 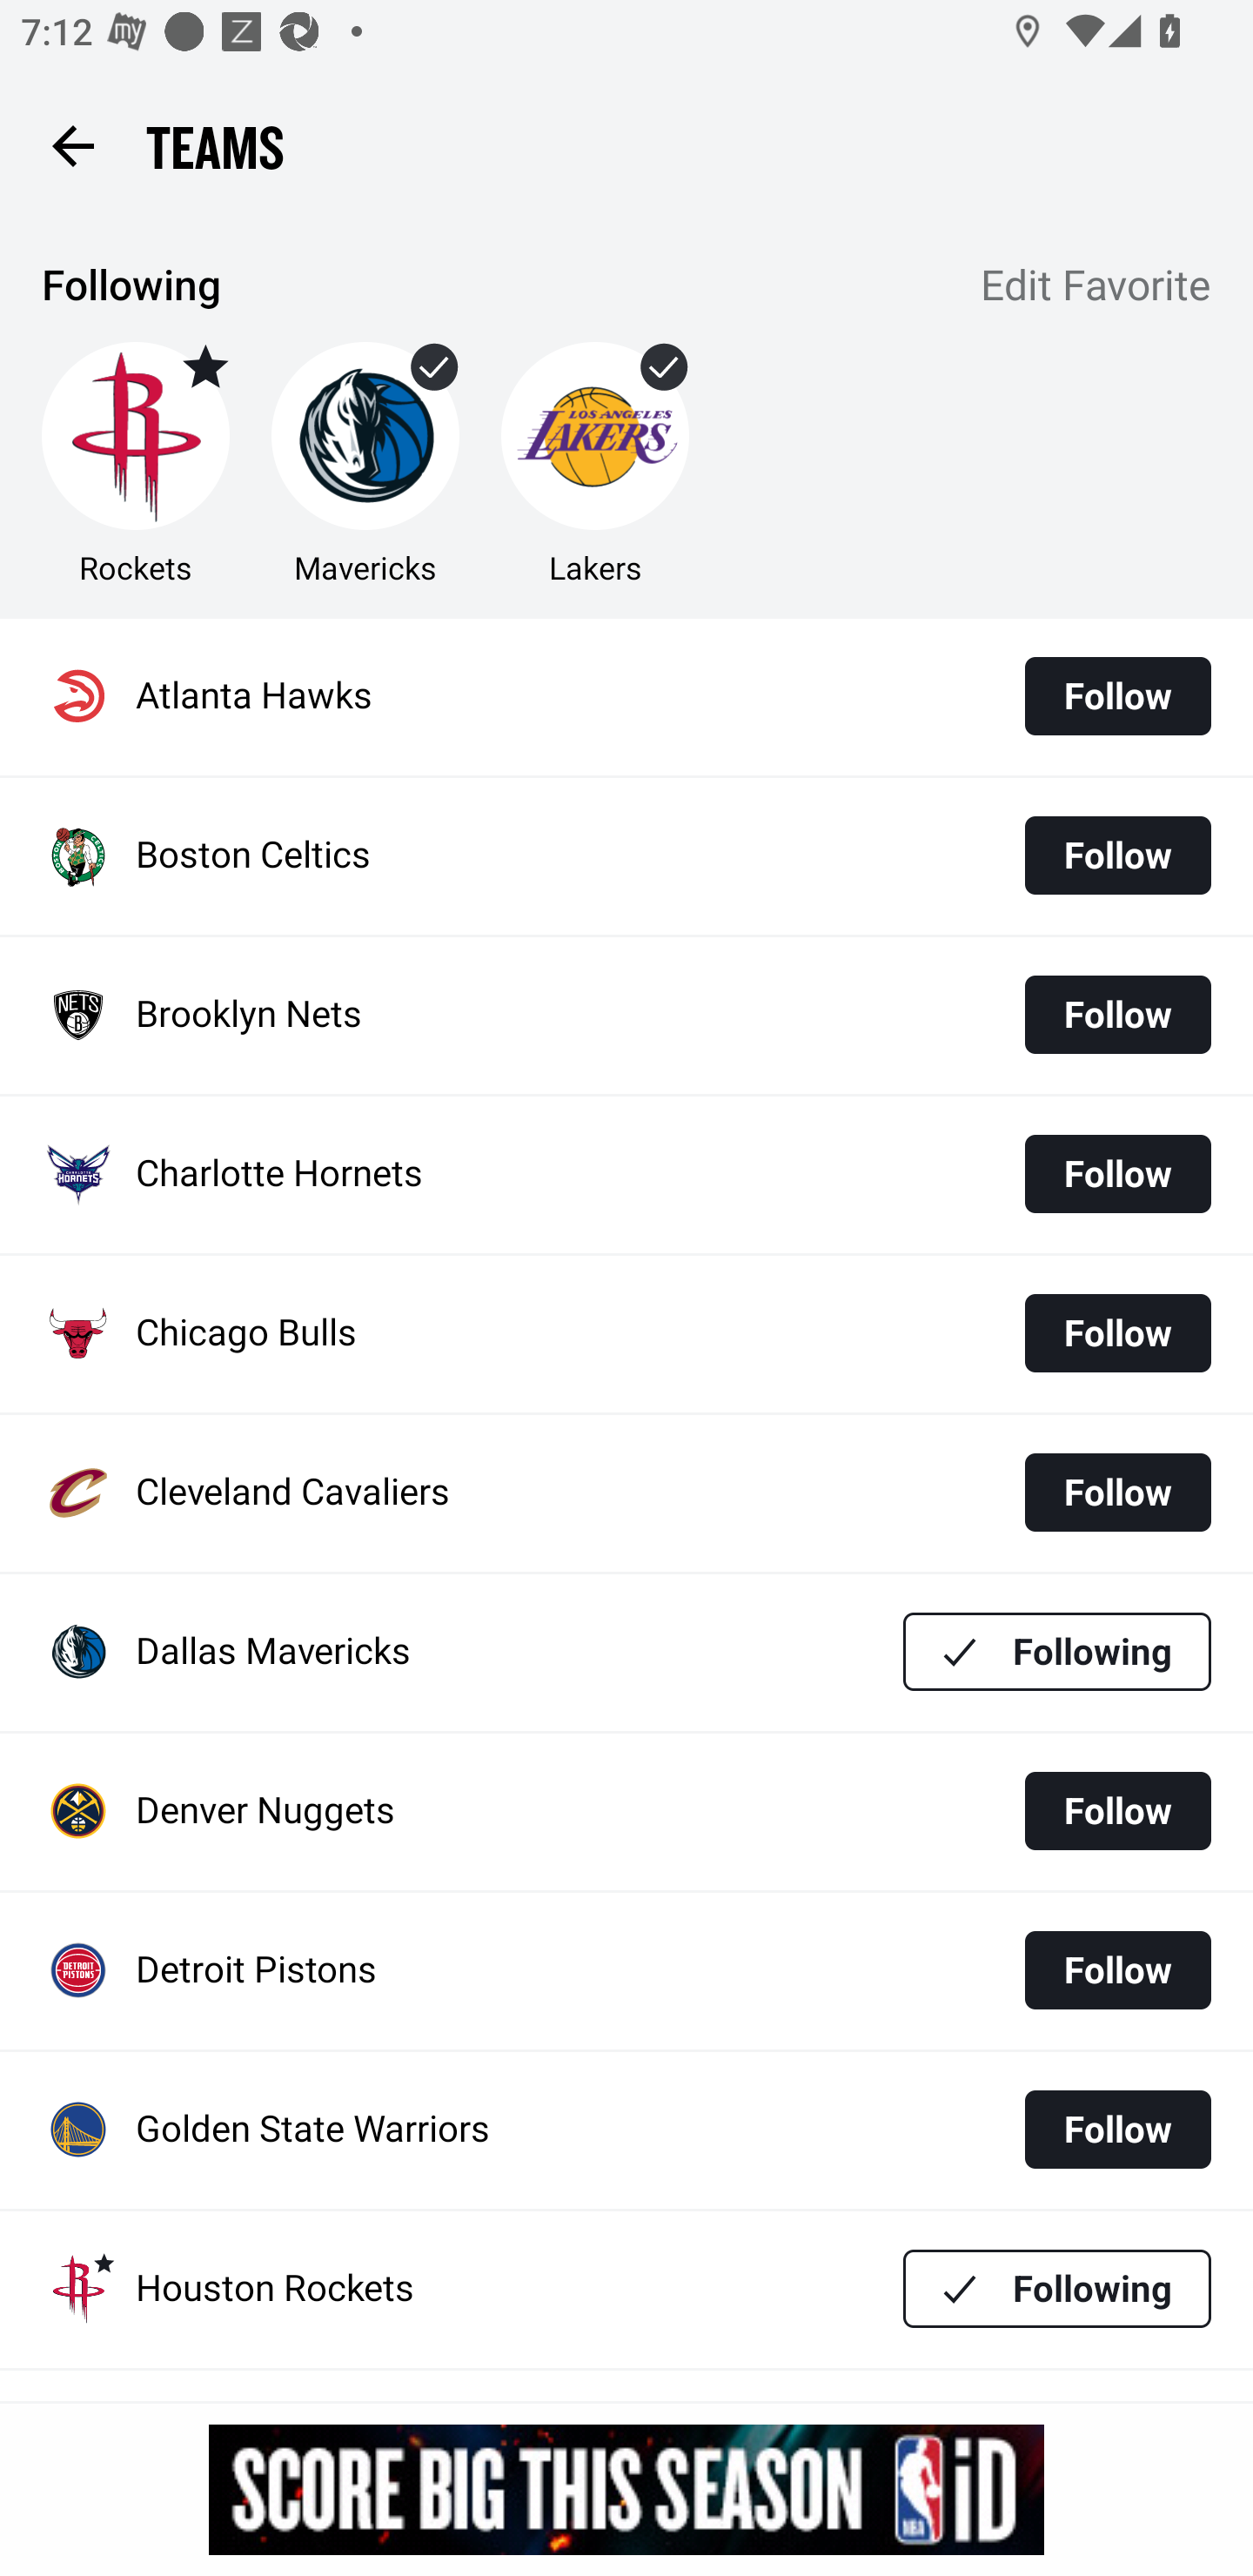 What do you see at coordinates (72, 144) in the screenshot?
I see `Back button` at bounding box center [72, 144].